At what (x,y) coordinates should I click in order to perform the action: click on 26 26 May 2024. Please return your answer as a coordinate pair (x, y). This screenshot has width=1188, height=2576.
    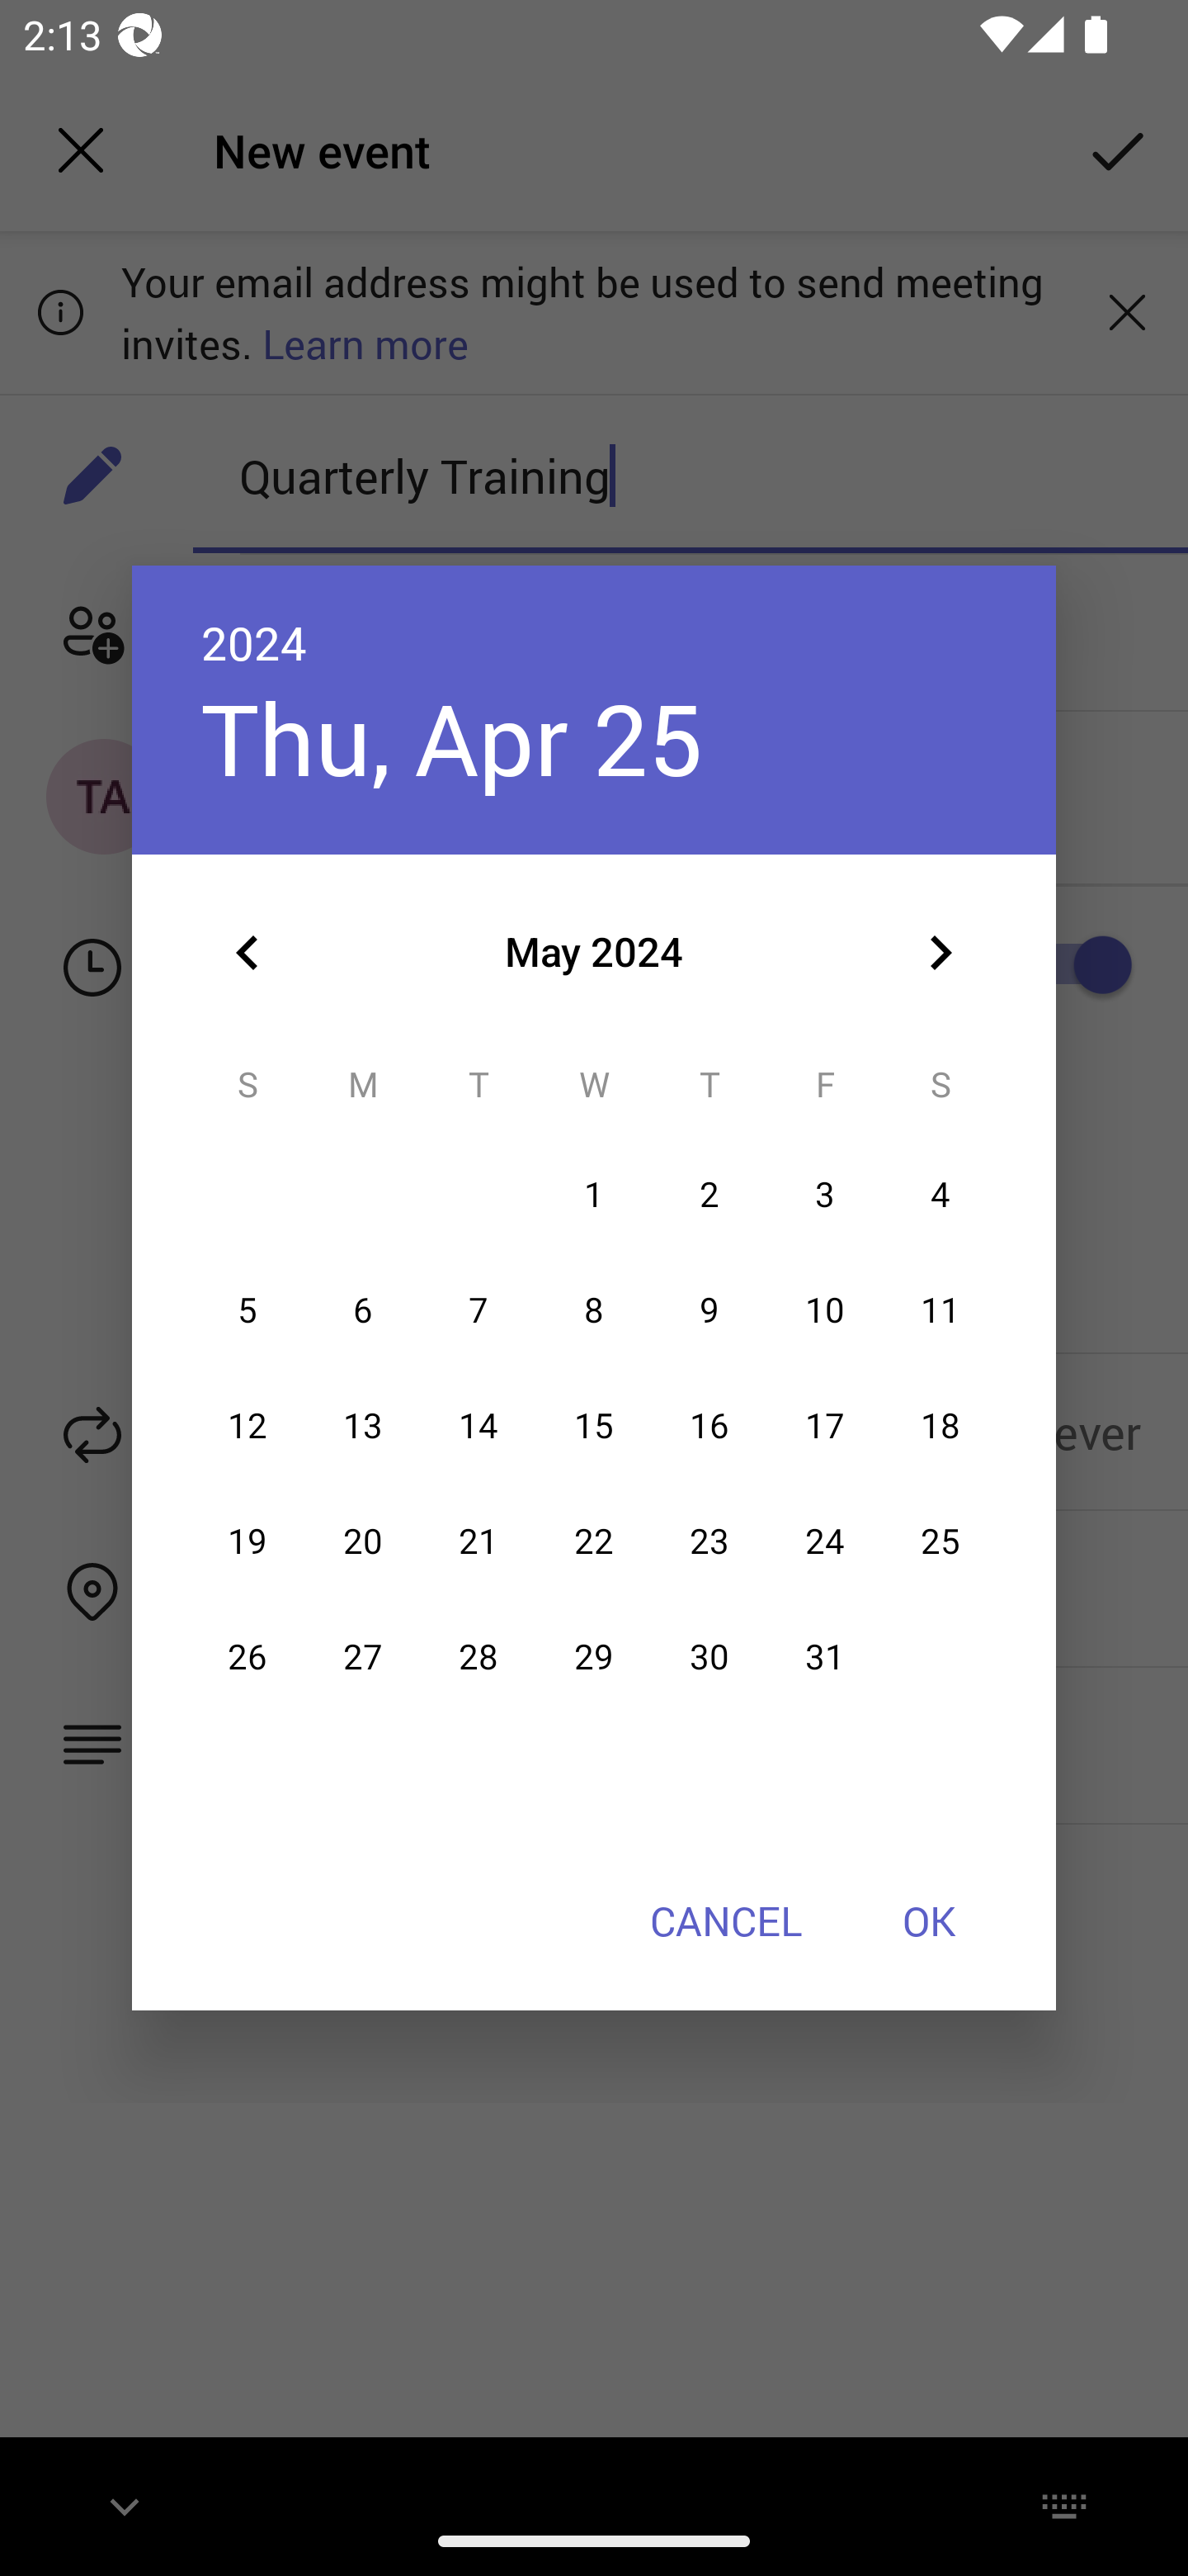
    Looking at the image, I should click on (247, 1657).